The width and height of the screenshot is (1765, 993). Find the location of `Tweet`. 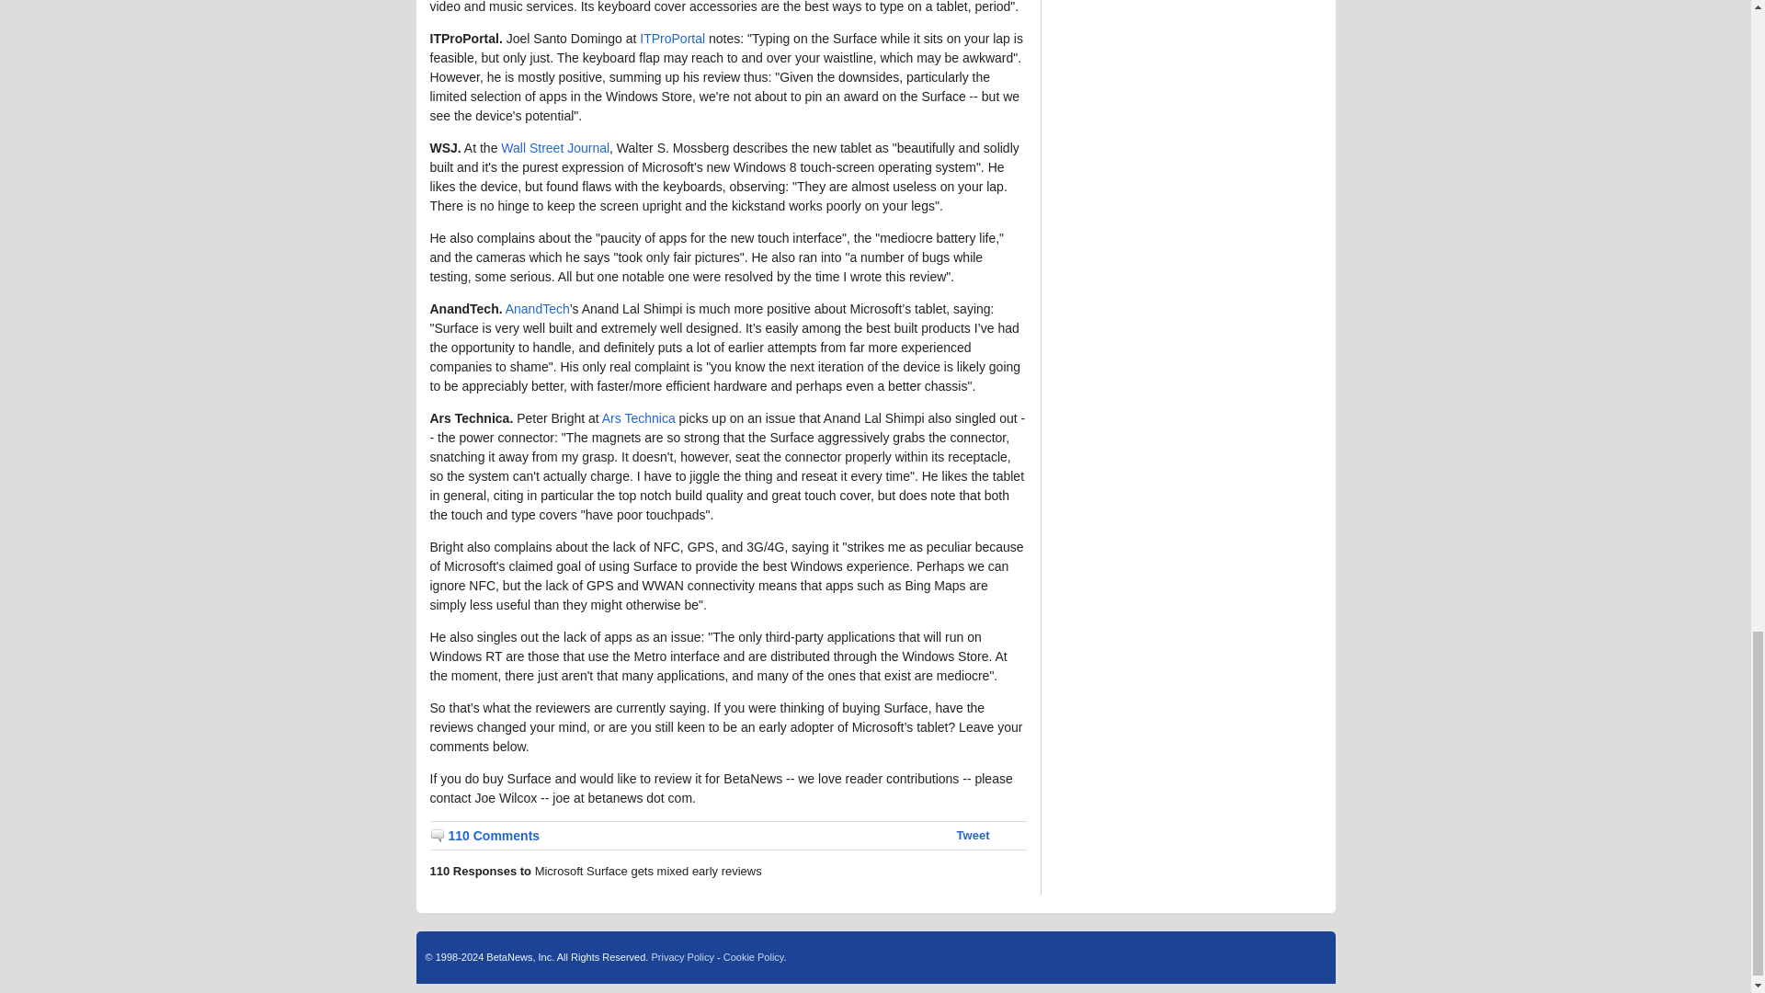

Tweet is located at coordinates (973, 835).